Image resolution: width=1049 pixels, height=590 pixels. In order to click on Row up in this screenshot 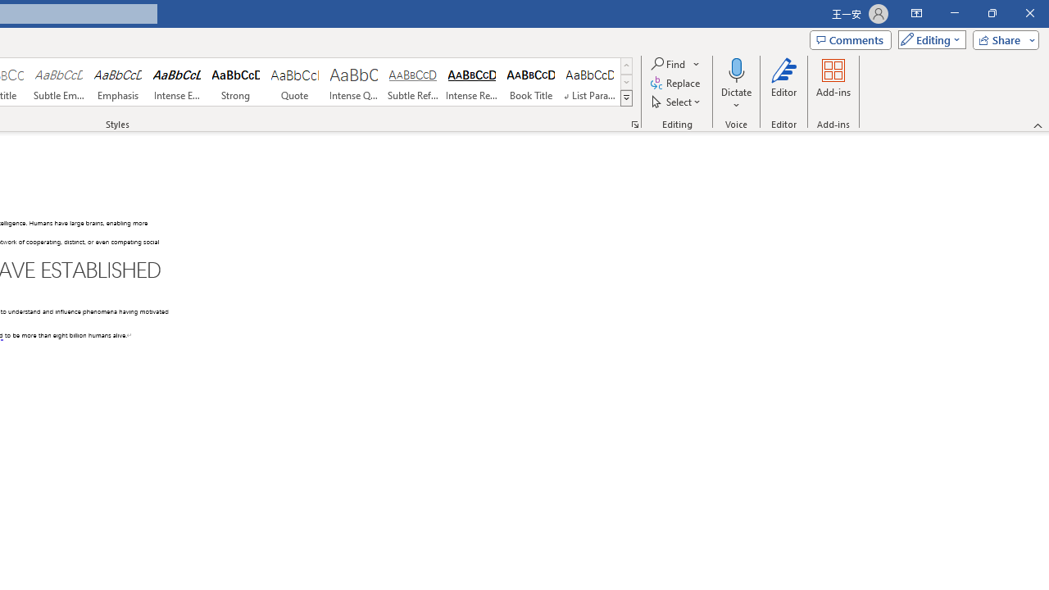, I will do `click(626, 66)`.